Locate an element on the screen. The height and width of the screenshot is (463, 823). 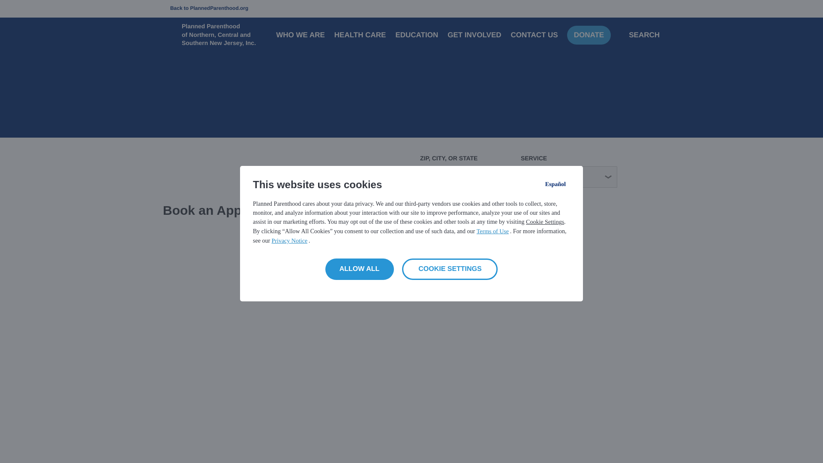
Follow us on is located at coordinates (195, 407).